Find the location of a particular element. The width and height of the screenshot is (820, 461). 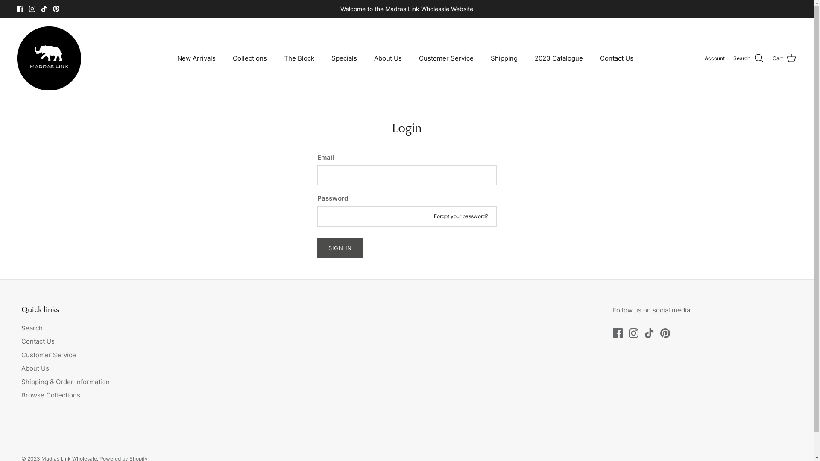

Specials is located at coordinates (344, 59).